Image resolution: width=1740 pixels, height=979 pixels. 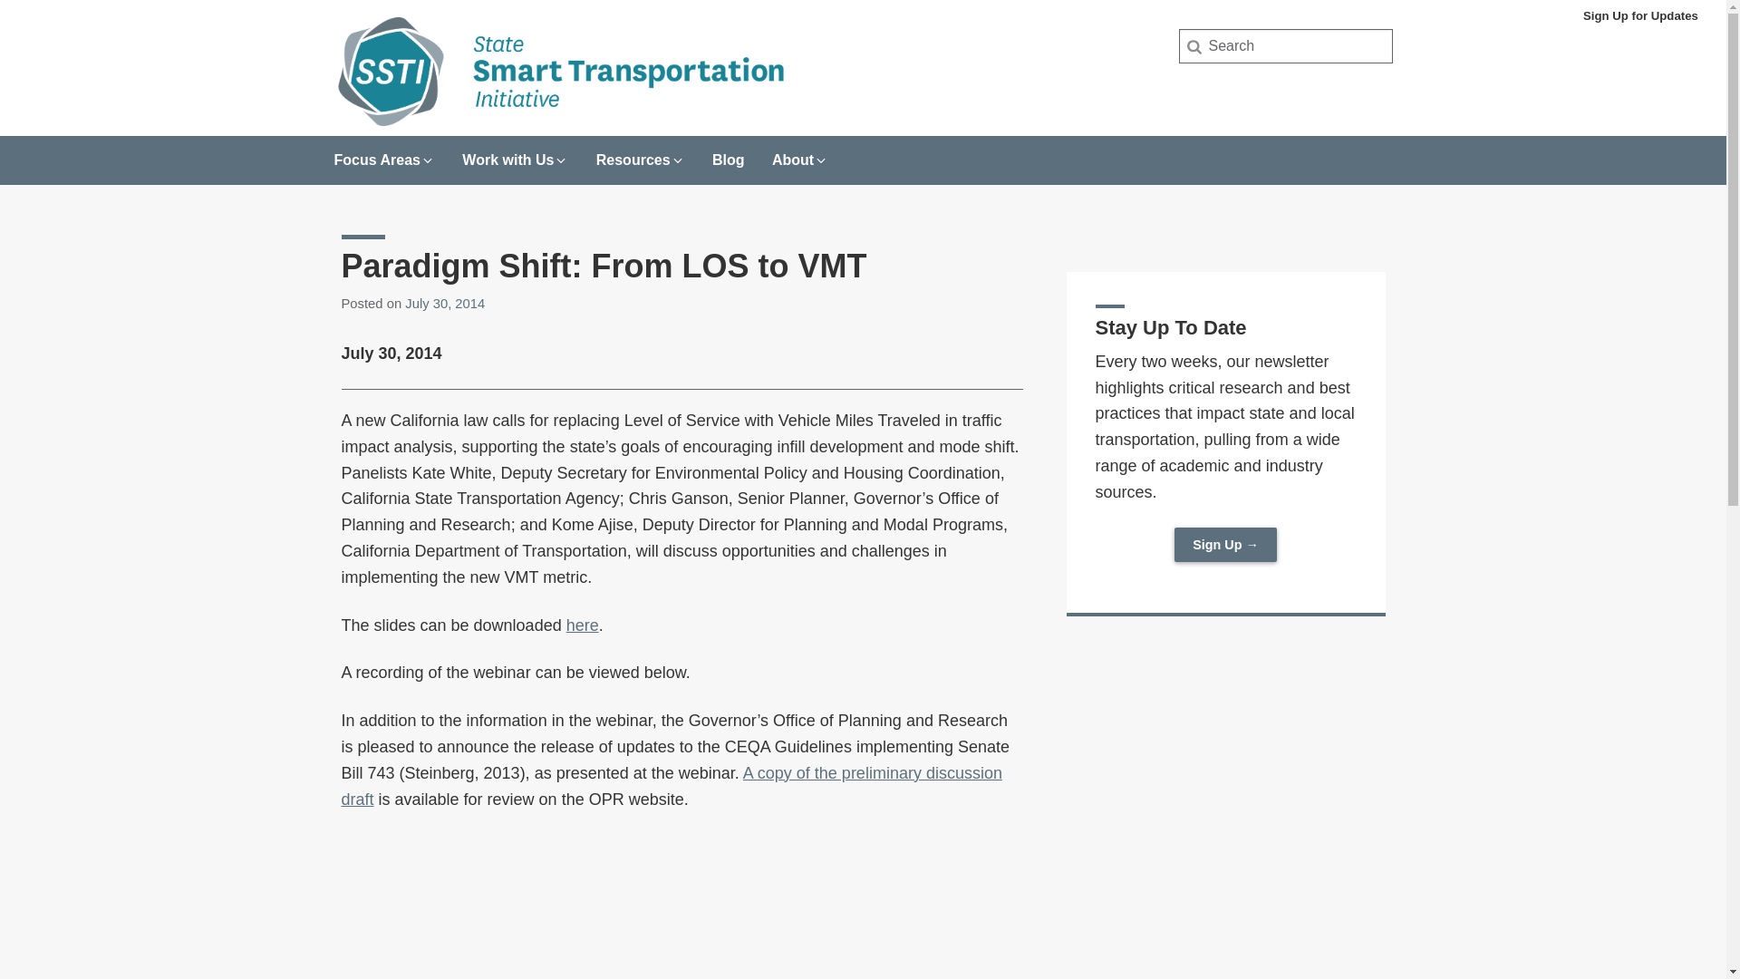 I want to click on Resources Expand, so click(x=641, y=154).